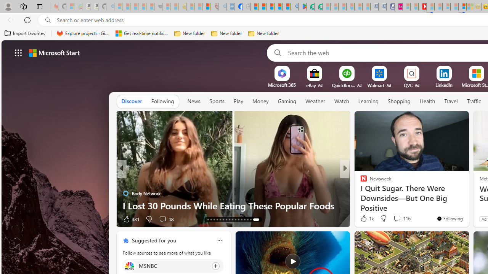 The image size is (488, 274). I want to click on Click to follow source MSNBC, so click(173, 266).